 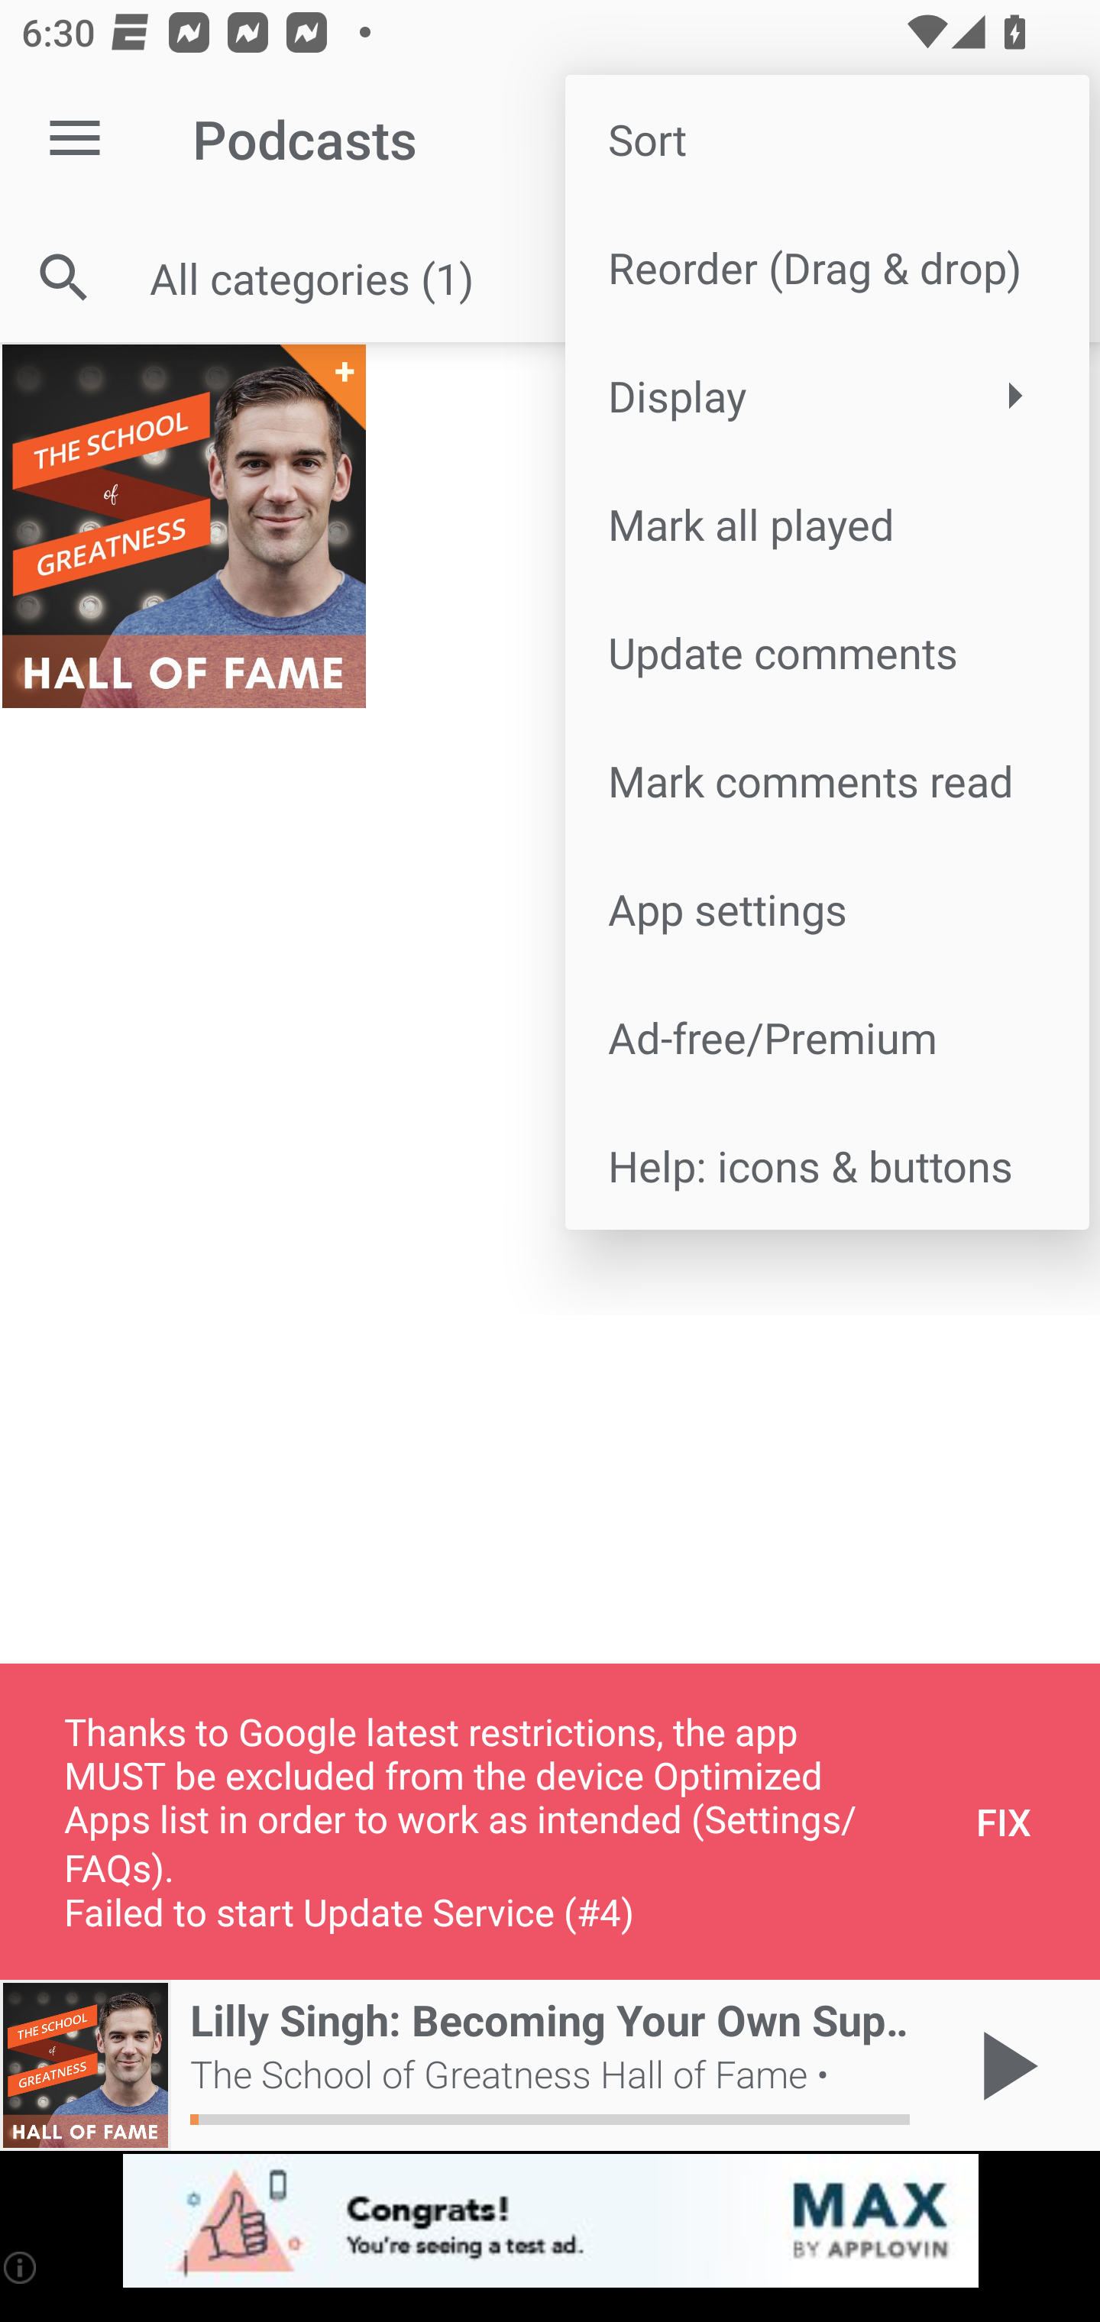 What do you see at coordinates (827, 1036) in the screenshot?
I see `Ad-free/Premium` at bounding box center [827, 1036].